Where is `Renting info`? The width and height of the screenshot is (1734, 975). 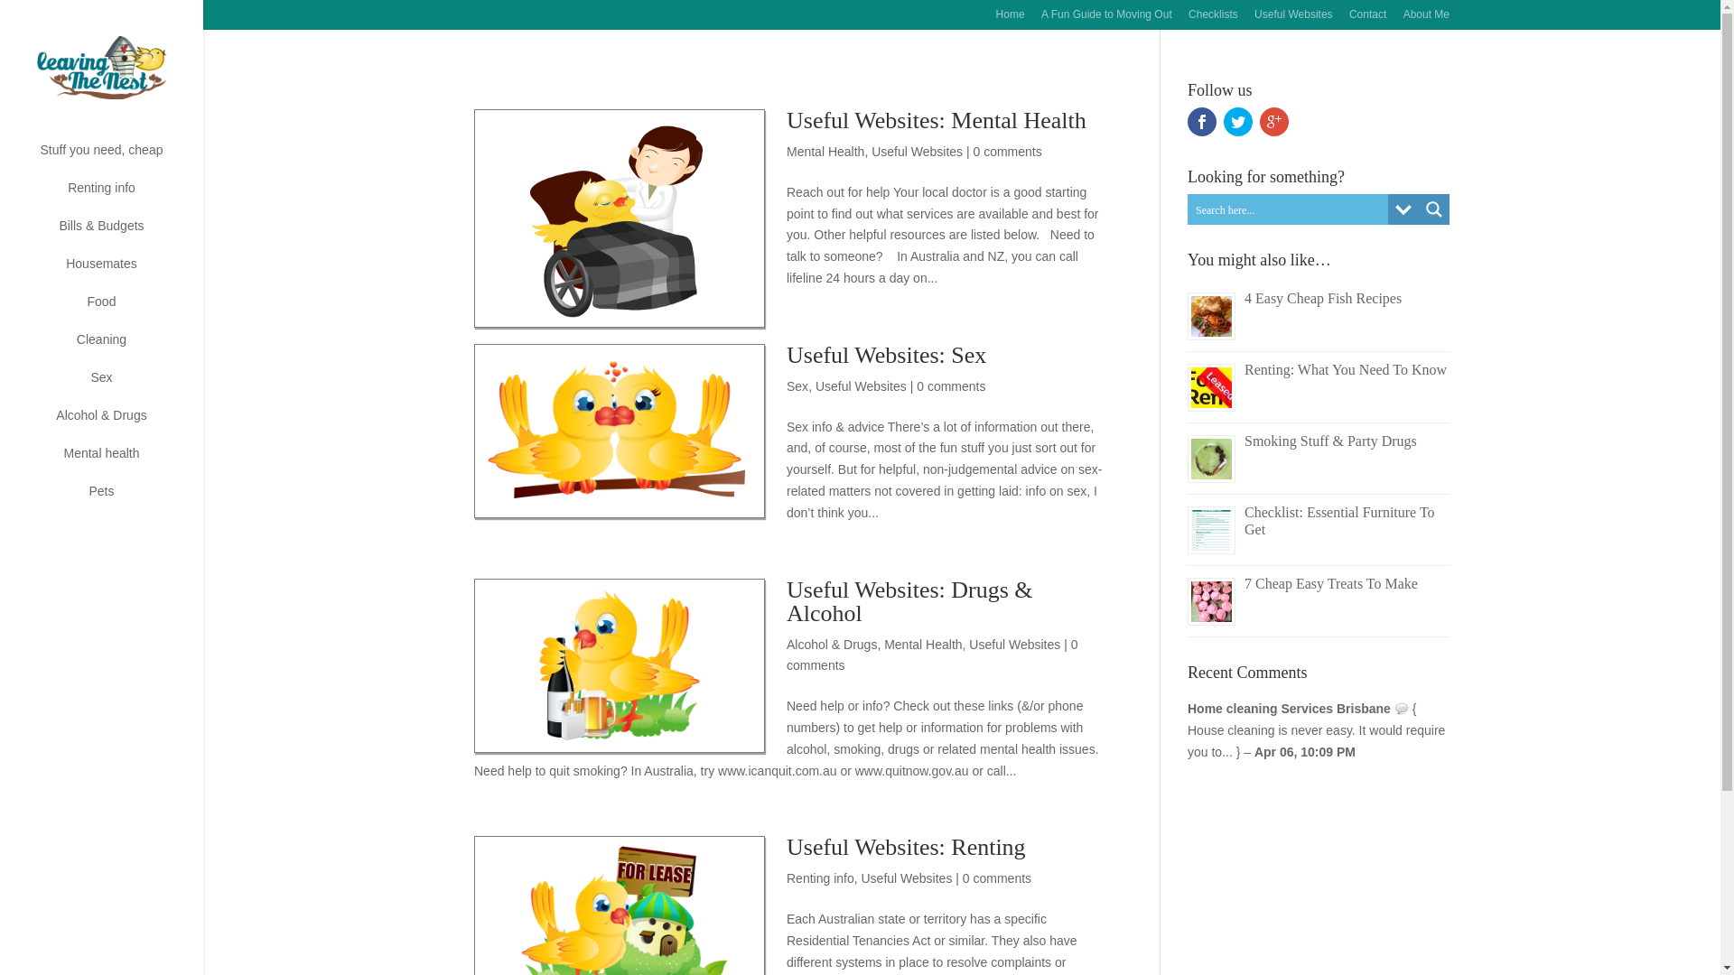
Renting info is located at coordinates (119, 197).